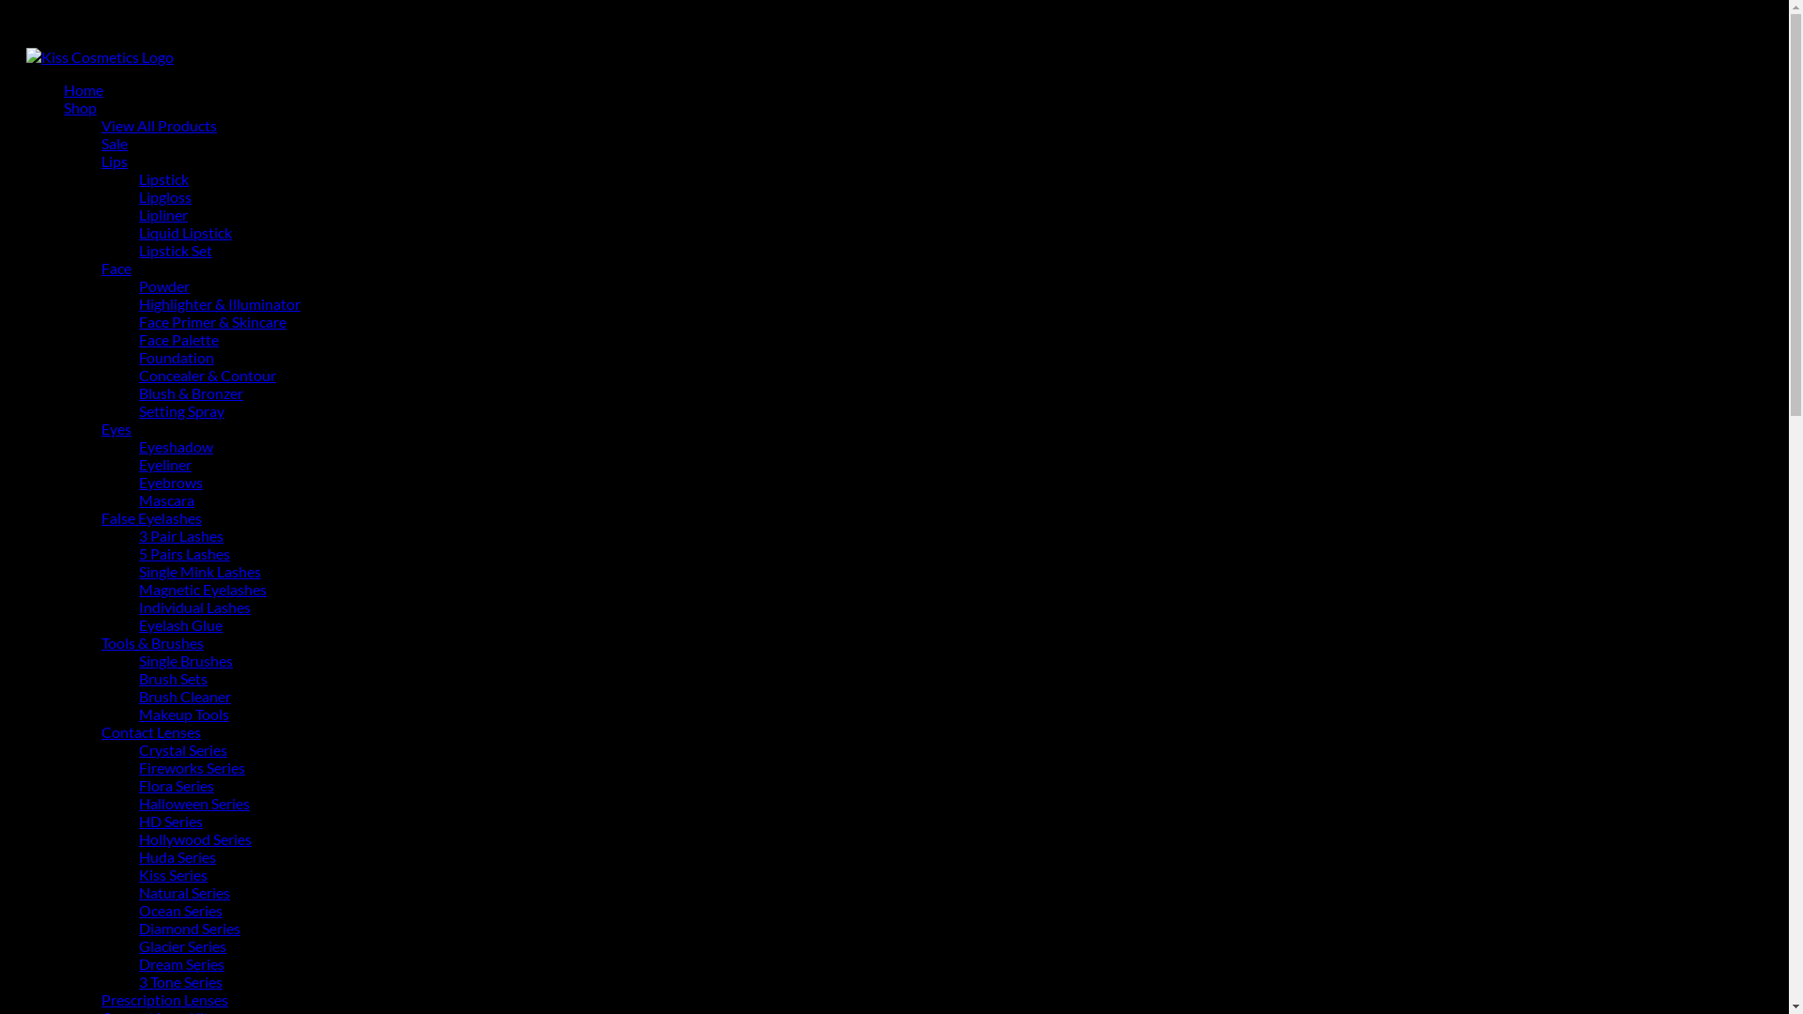  What do you see at coordinates (177, 357) in the screenshot?
I see `Foundation` at bounding box center [177, 357].